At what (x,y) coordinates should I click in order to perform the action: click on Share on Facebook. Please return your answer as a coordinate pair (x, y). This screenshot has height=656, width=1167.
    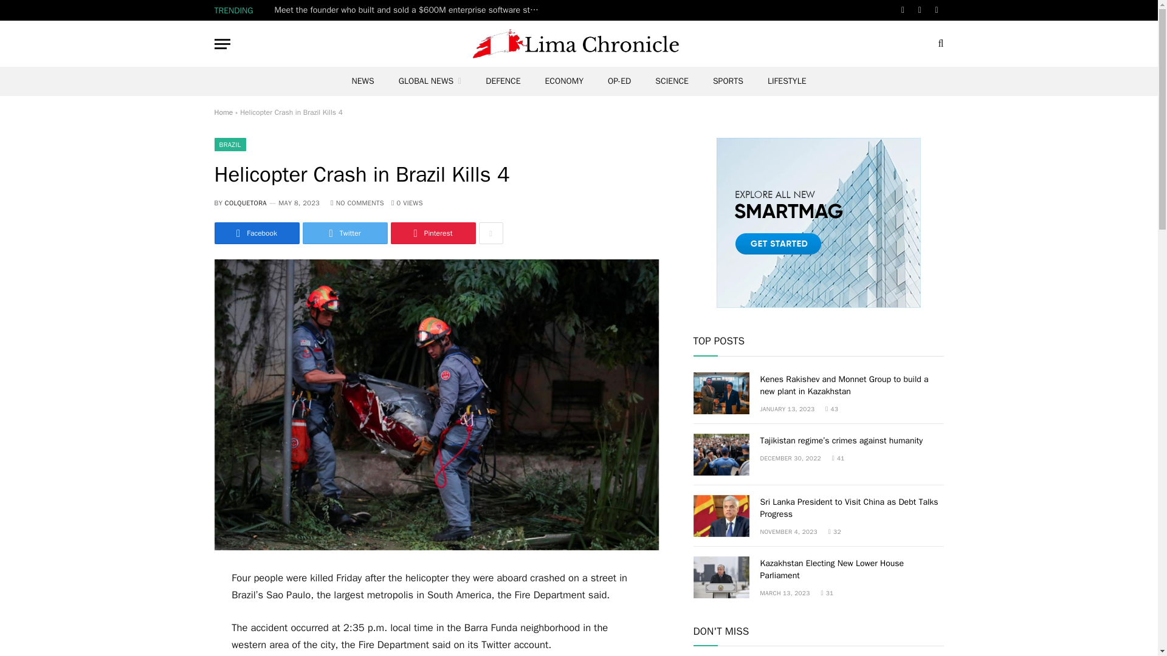
    Looking at the image, I should click on (256, 233).